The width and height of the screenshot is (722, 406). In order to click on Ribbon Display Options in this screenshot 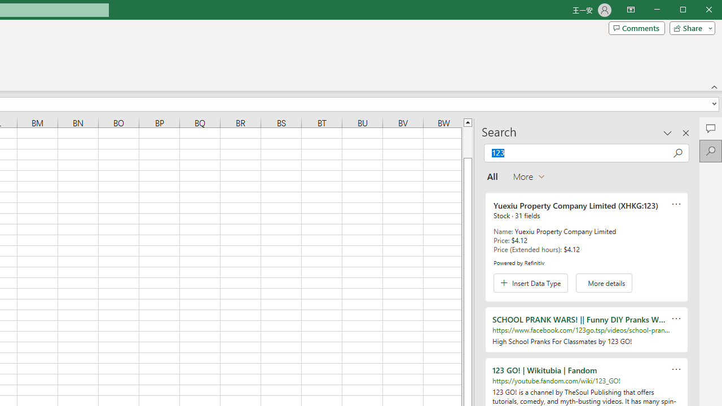, I will do `click(631, 10)`.